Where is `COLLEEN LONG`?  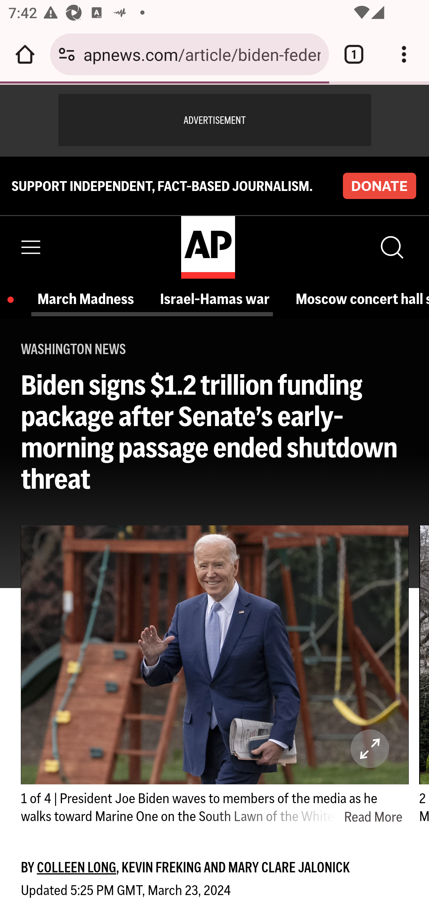
COLLEEN LONG is located at coordinates (76, 867).